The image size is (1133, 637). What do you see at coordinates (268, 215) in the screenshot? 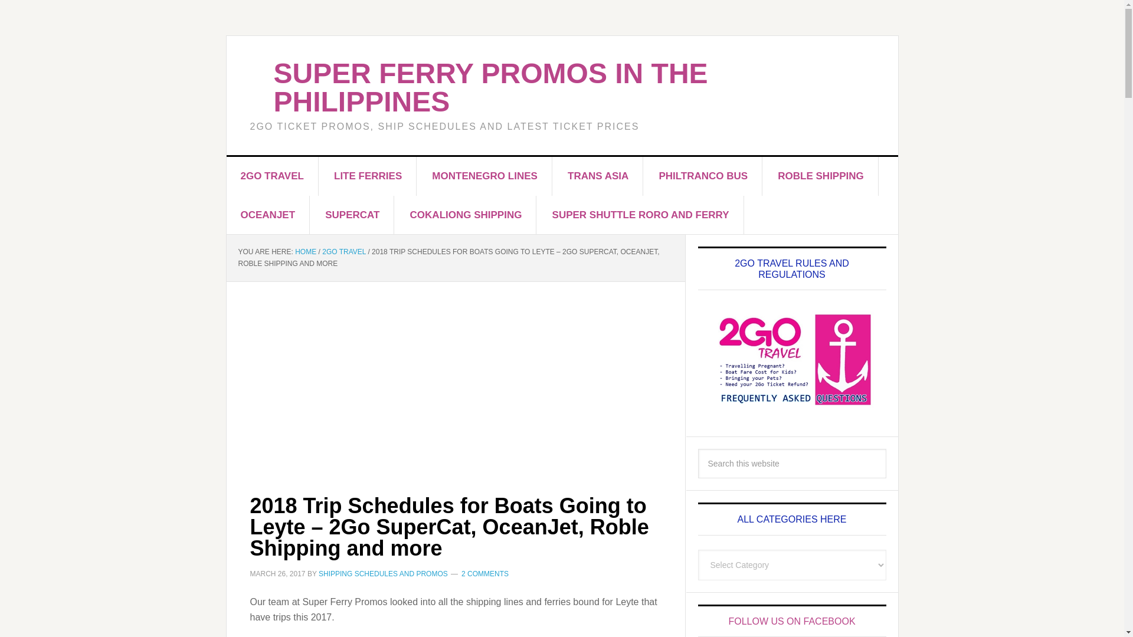
I see `OCEANJET` at bounding box center [268, 215].